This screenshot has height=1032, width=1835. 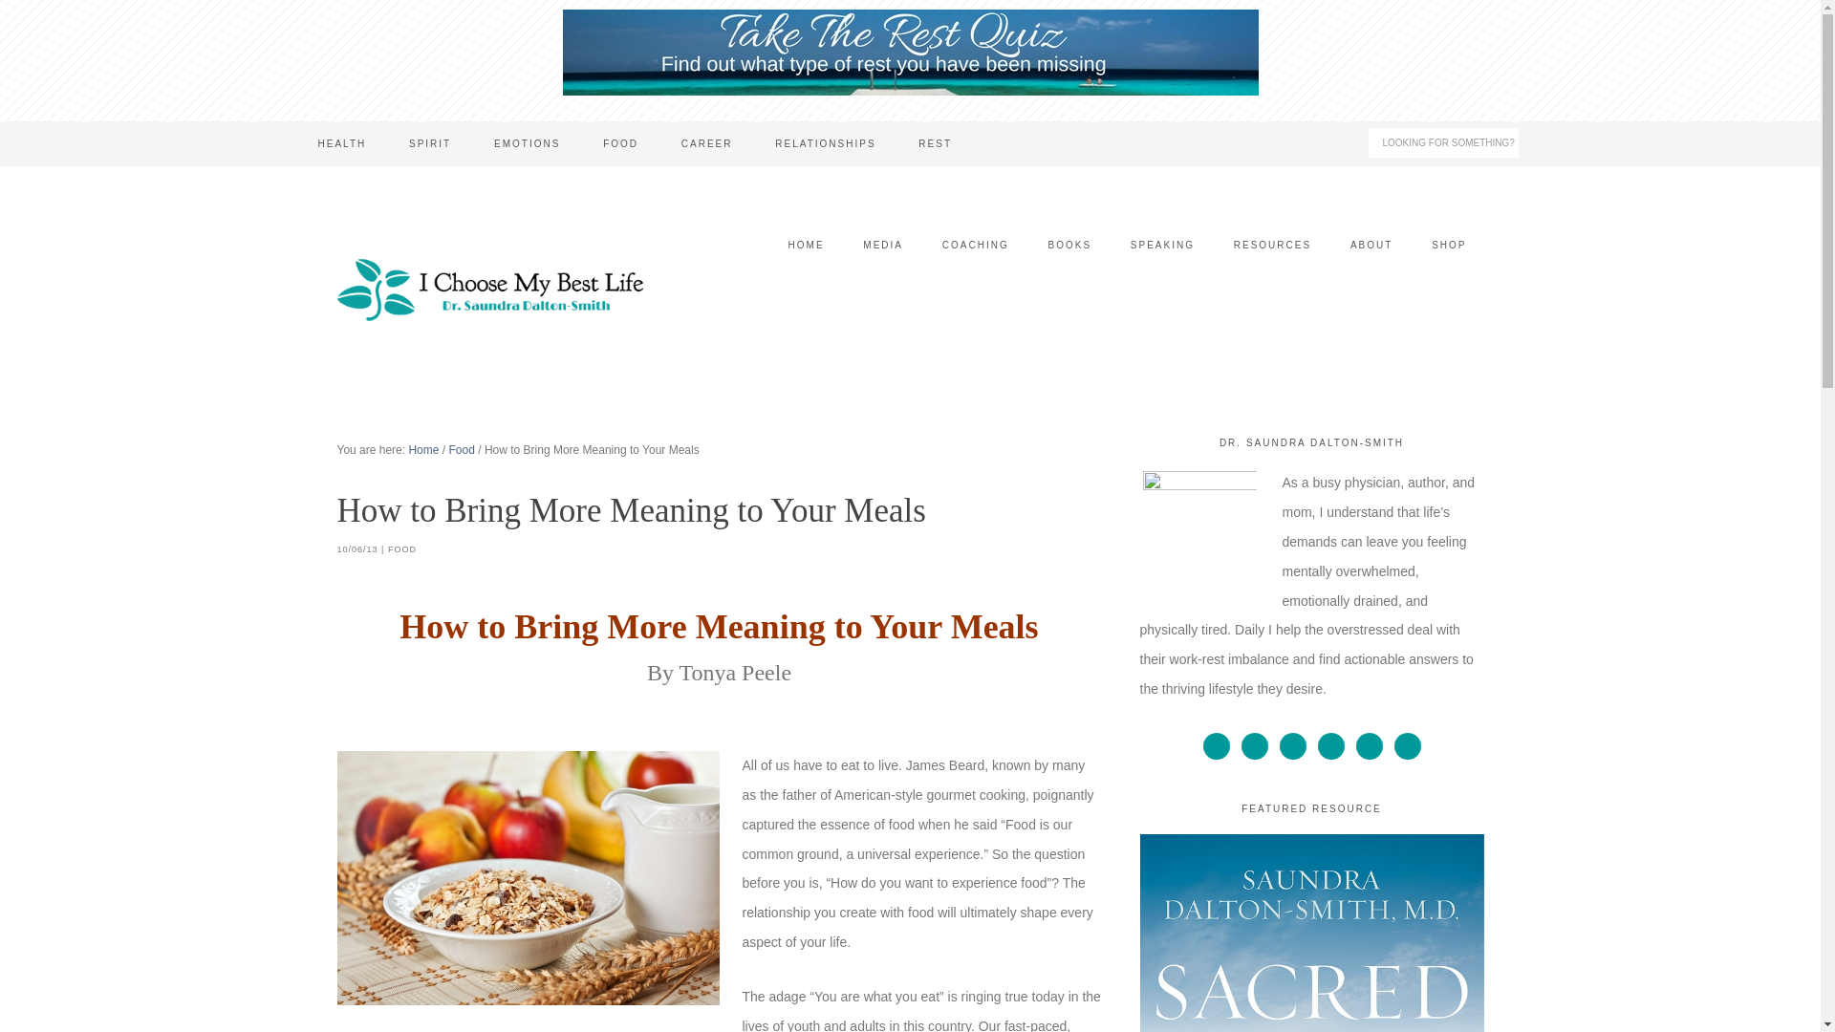 I want to click on Food, so click(x=463, y=450).